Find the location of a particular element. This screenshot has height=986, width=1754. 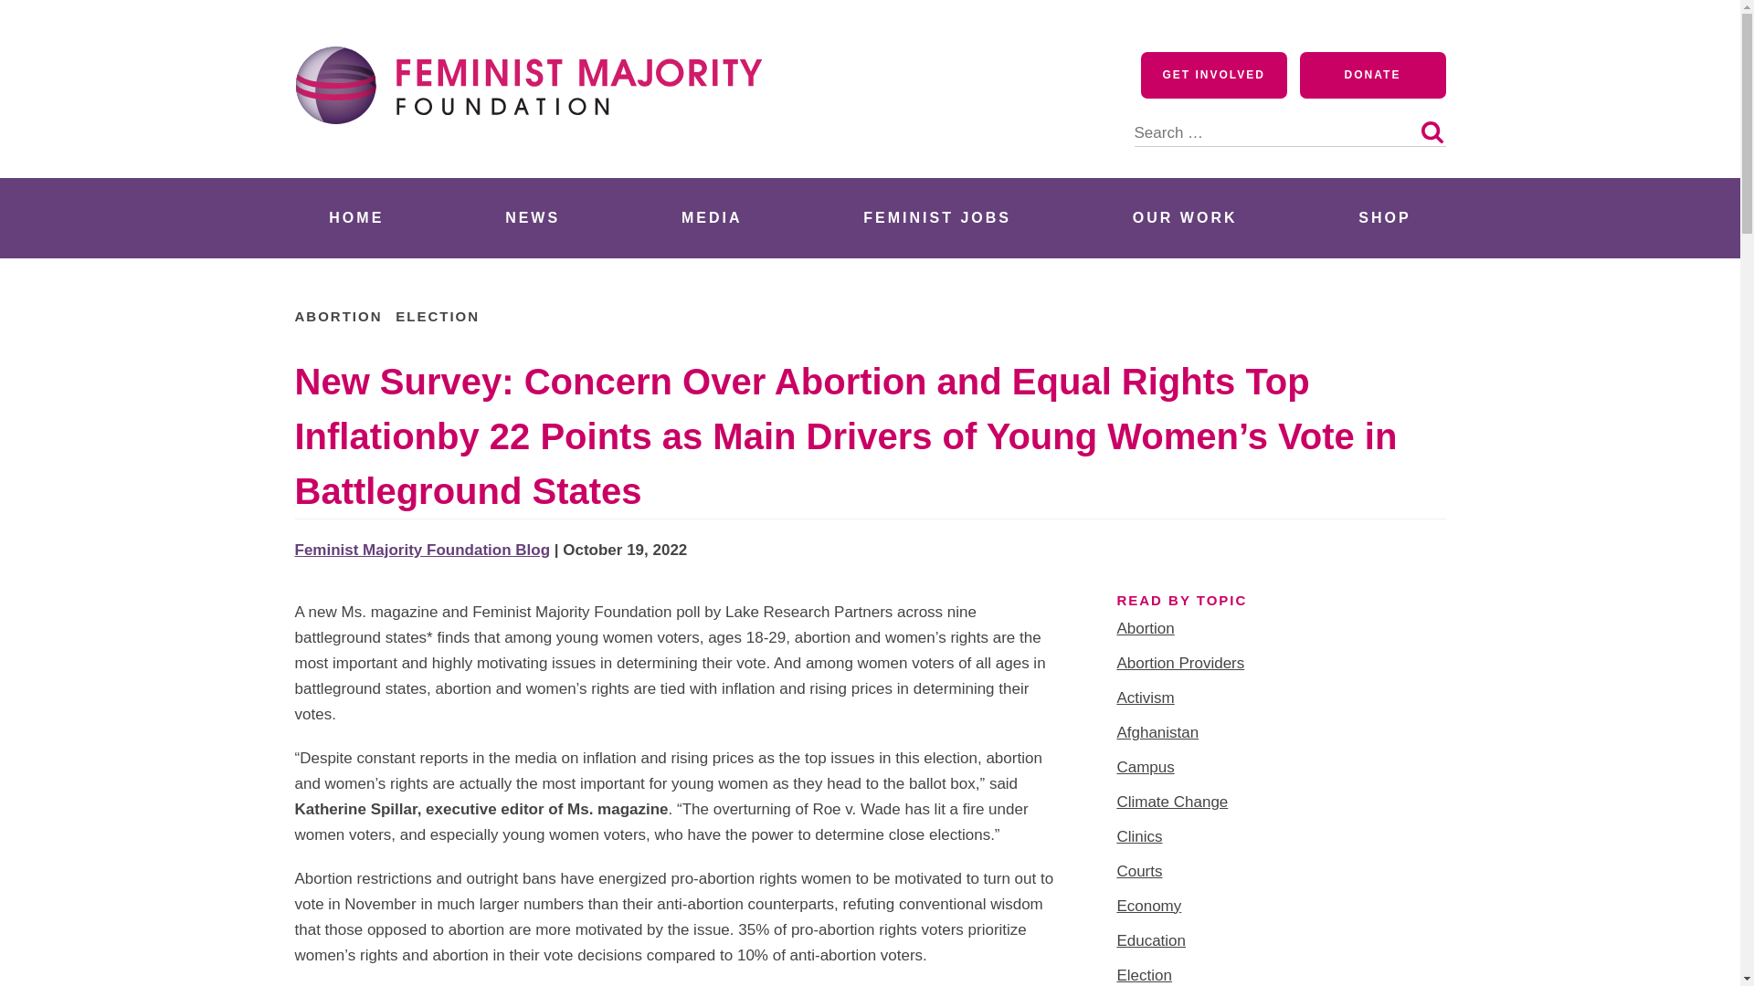

Activism is located at coordinates (1144, 698).